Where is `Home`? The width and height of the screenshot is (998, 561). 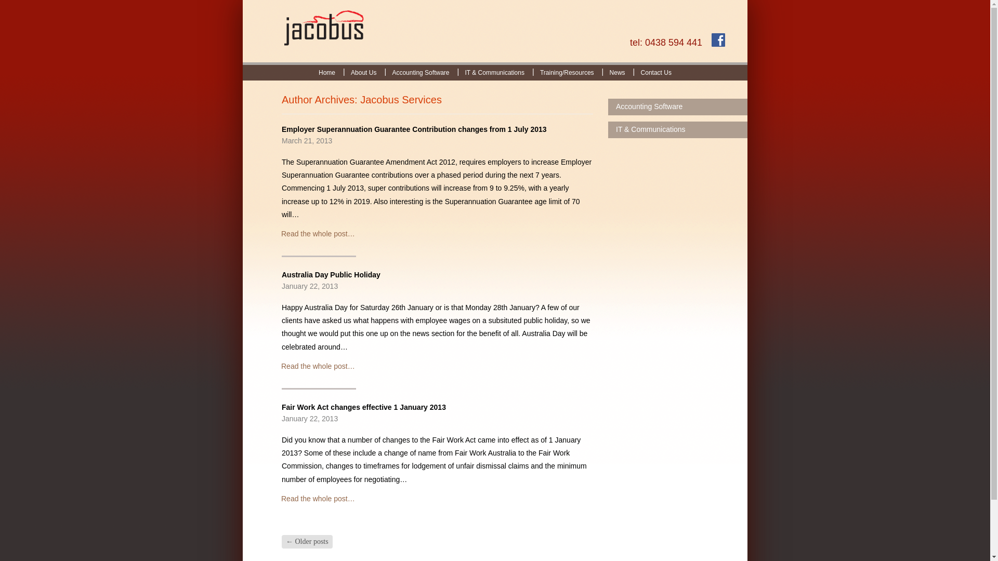 Home is located at coordinates (327, 73).